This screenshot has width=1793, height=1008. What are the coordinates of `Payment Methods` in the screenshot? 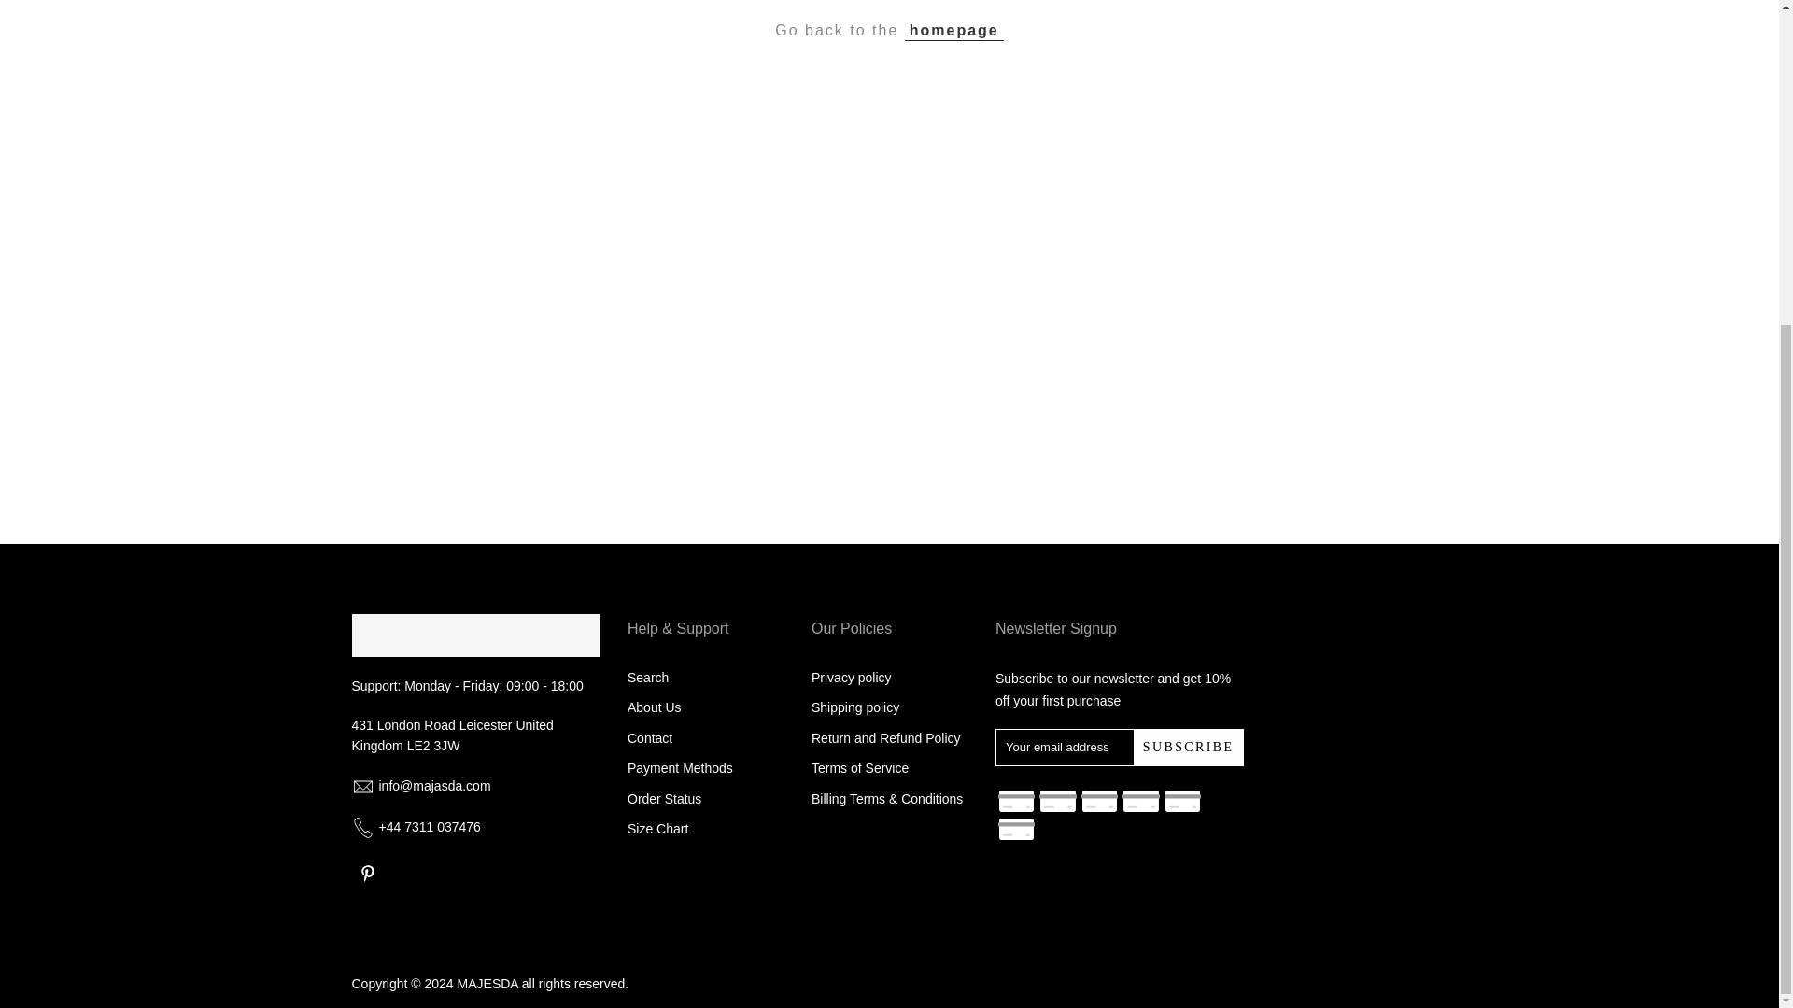 It's located at (680, 767).